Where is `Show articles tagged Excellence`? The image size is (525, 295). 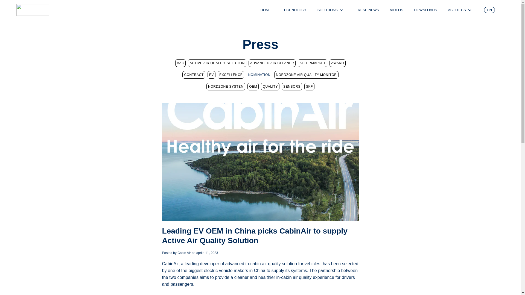
Show articles tagged Excellence is located at coordinates (231, 75).